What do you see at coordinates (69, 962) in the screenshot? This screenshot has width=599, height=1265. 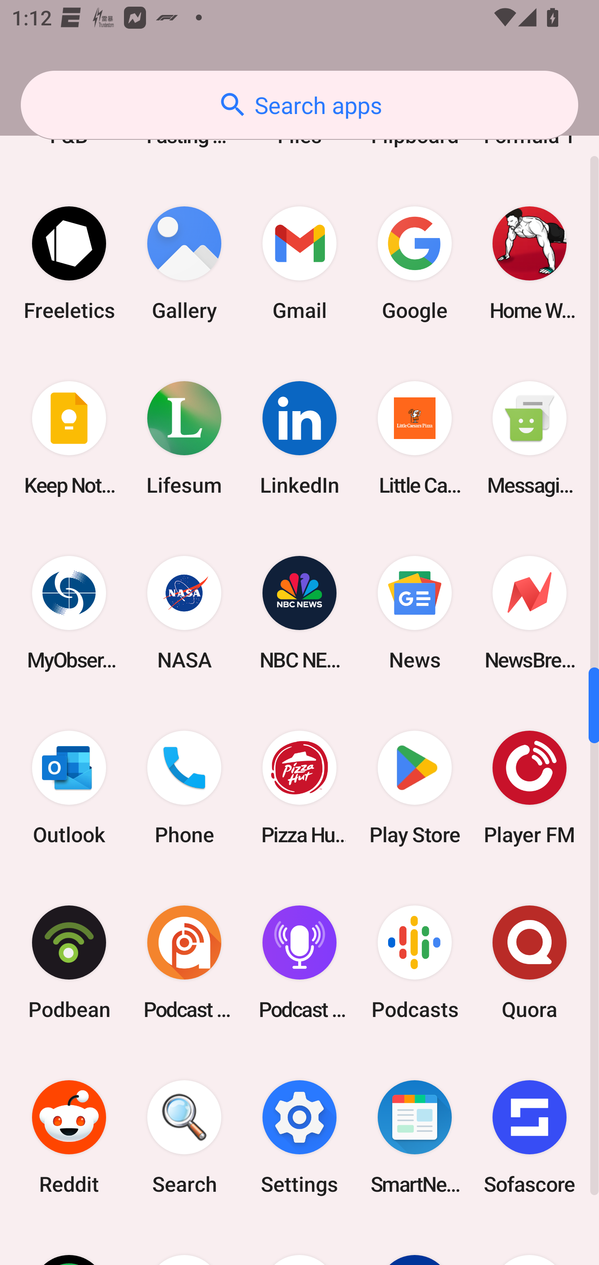 I see `Podbean` at bounding box center [69, 962].